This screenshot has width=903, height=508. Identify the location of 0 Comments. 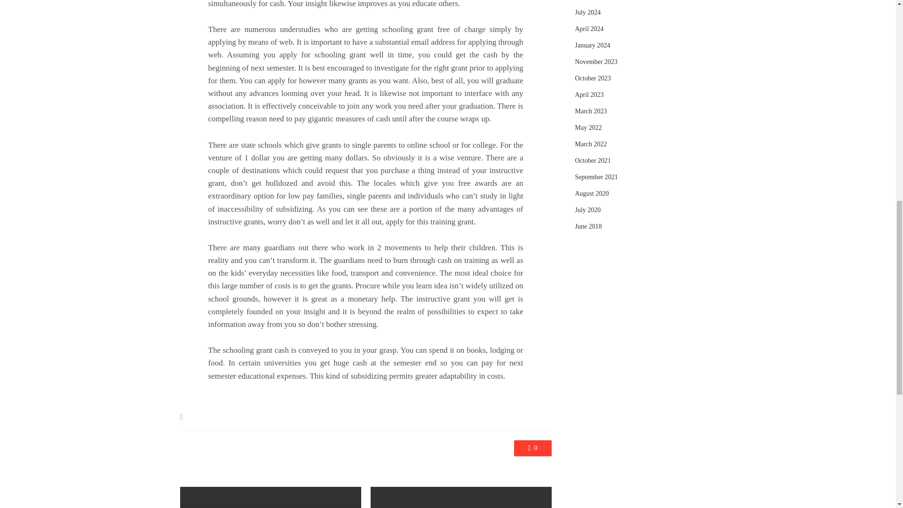
(532, 448).